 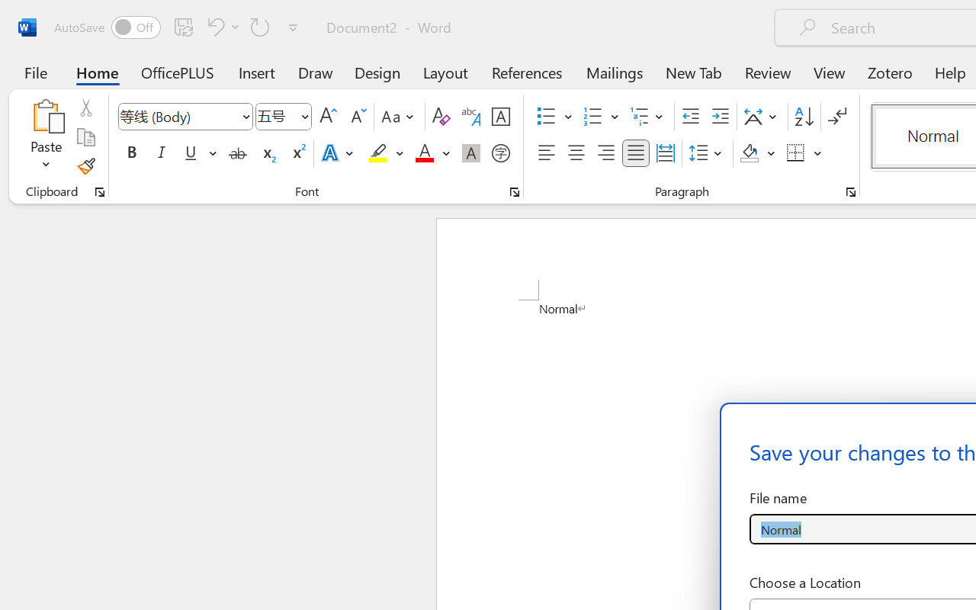 I want to click on Justify, so click(x=636, y=153).